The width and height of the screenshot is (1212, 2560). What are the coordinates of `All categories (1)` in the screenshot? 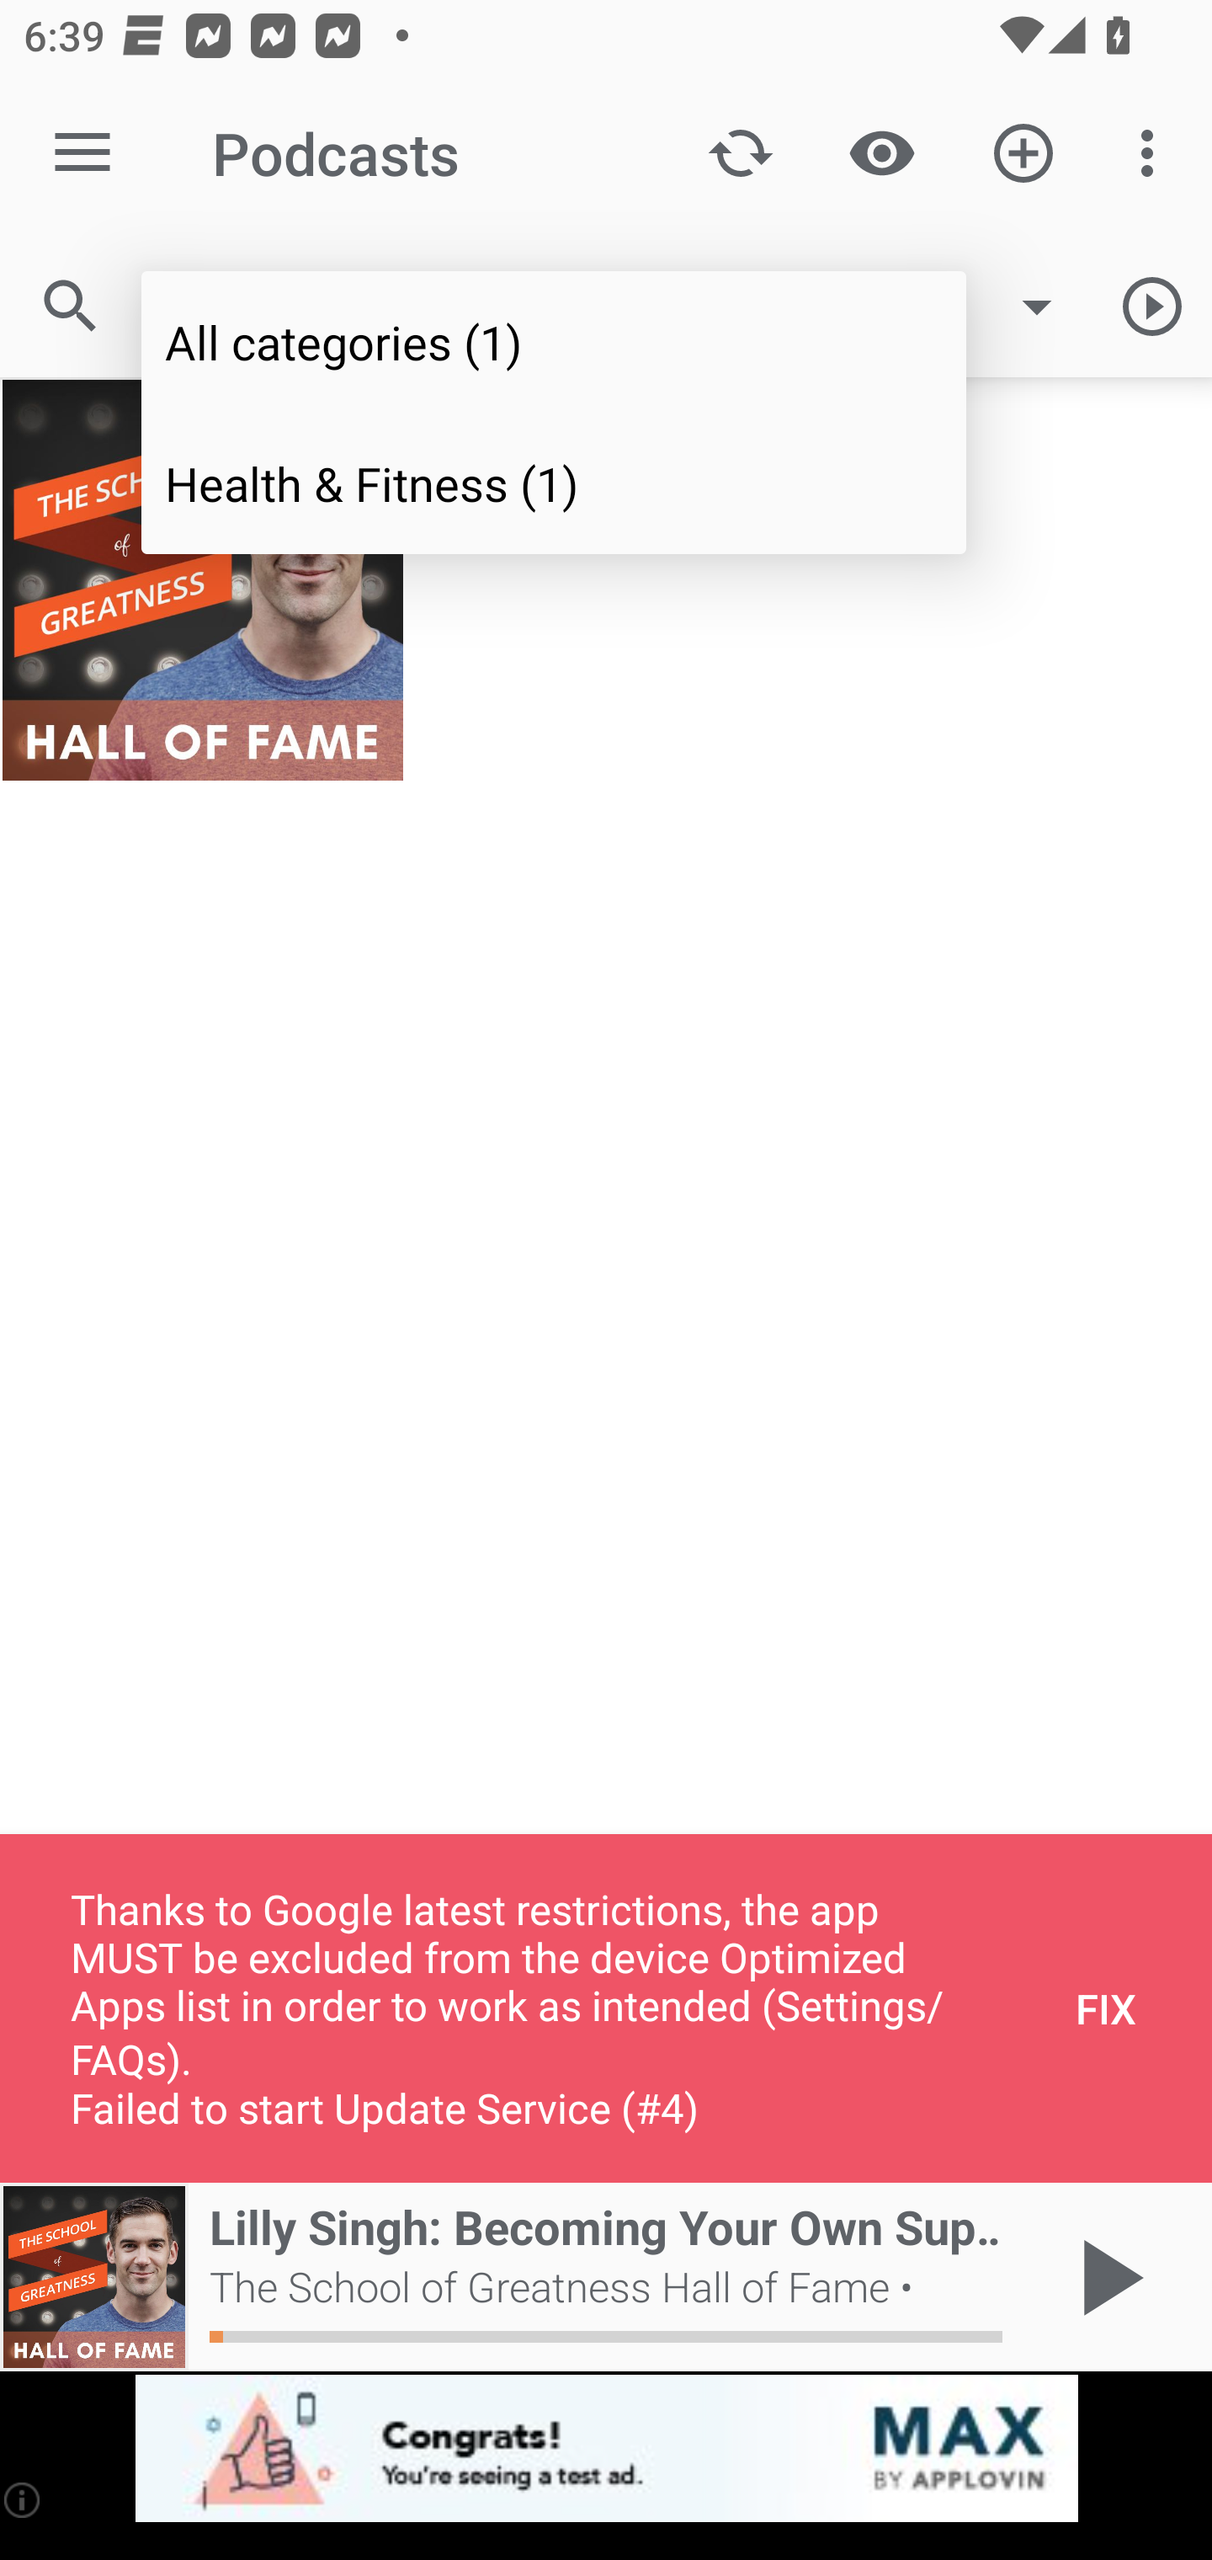 It's located at (554, 342).